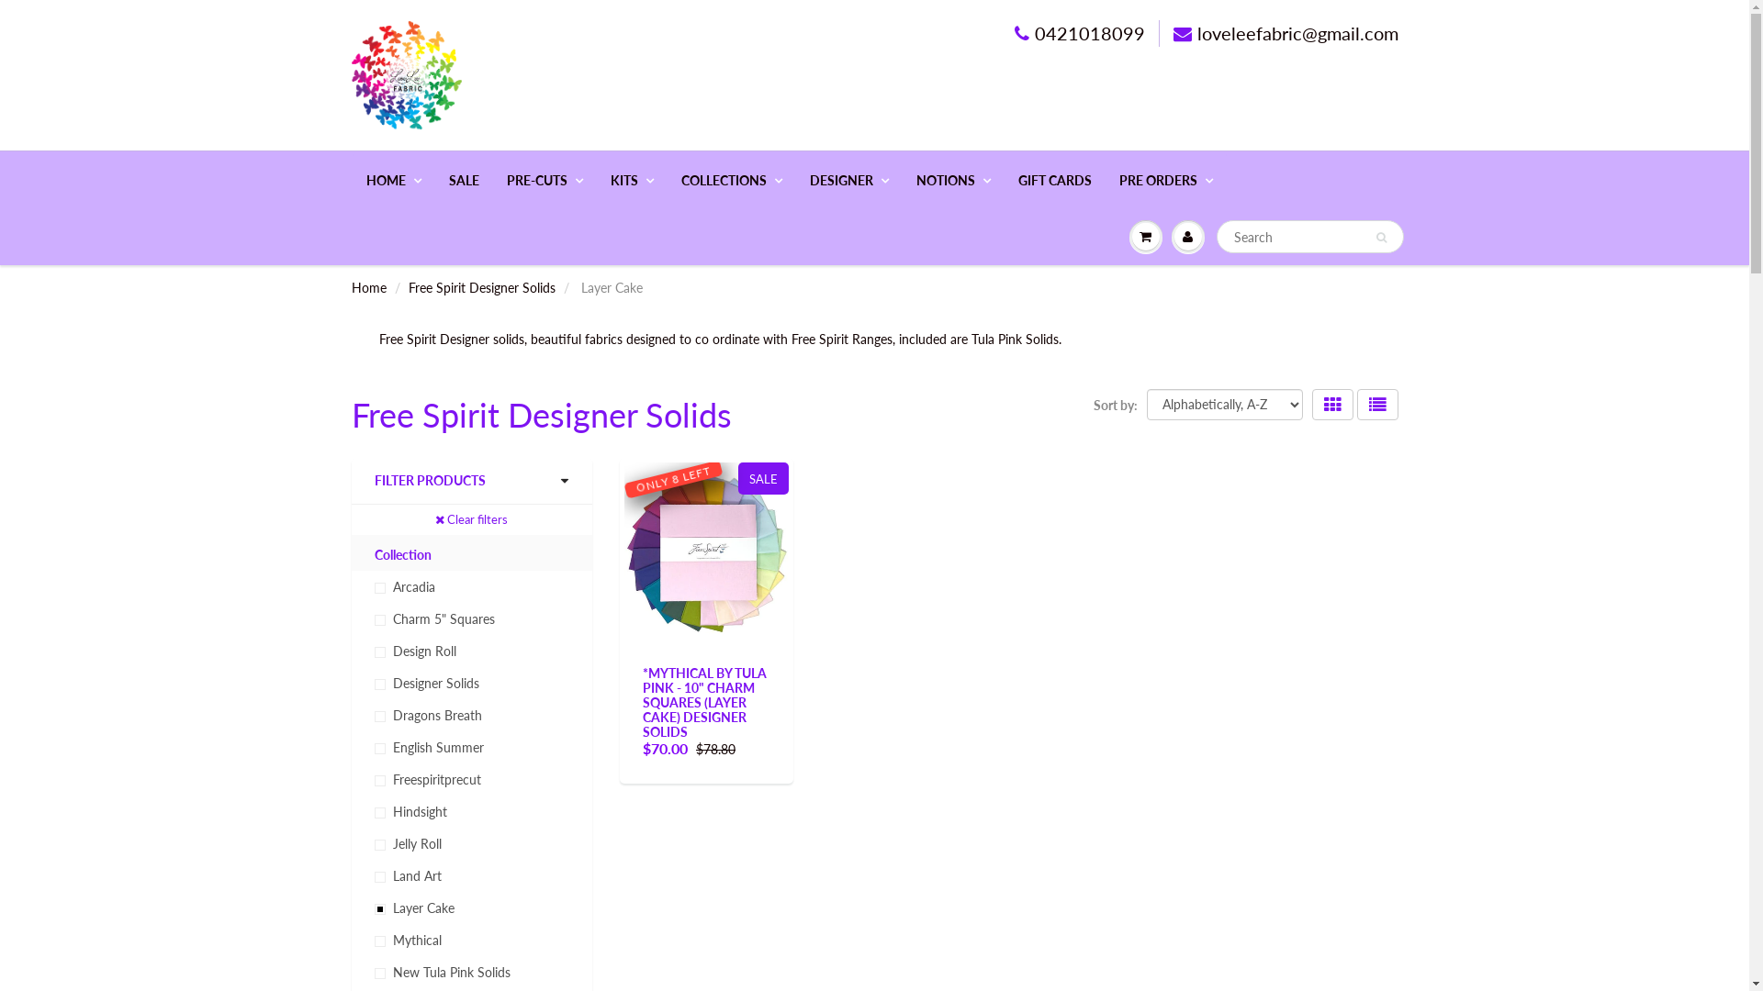  What do you see at coordinates (472, 780) in the screenshot?
I see `Freespiritprecut` at bounding box center [472, 780].